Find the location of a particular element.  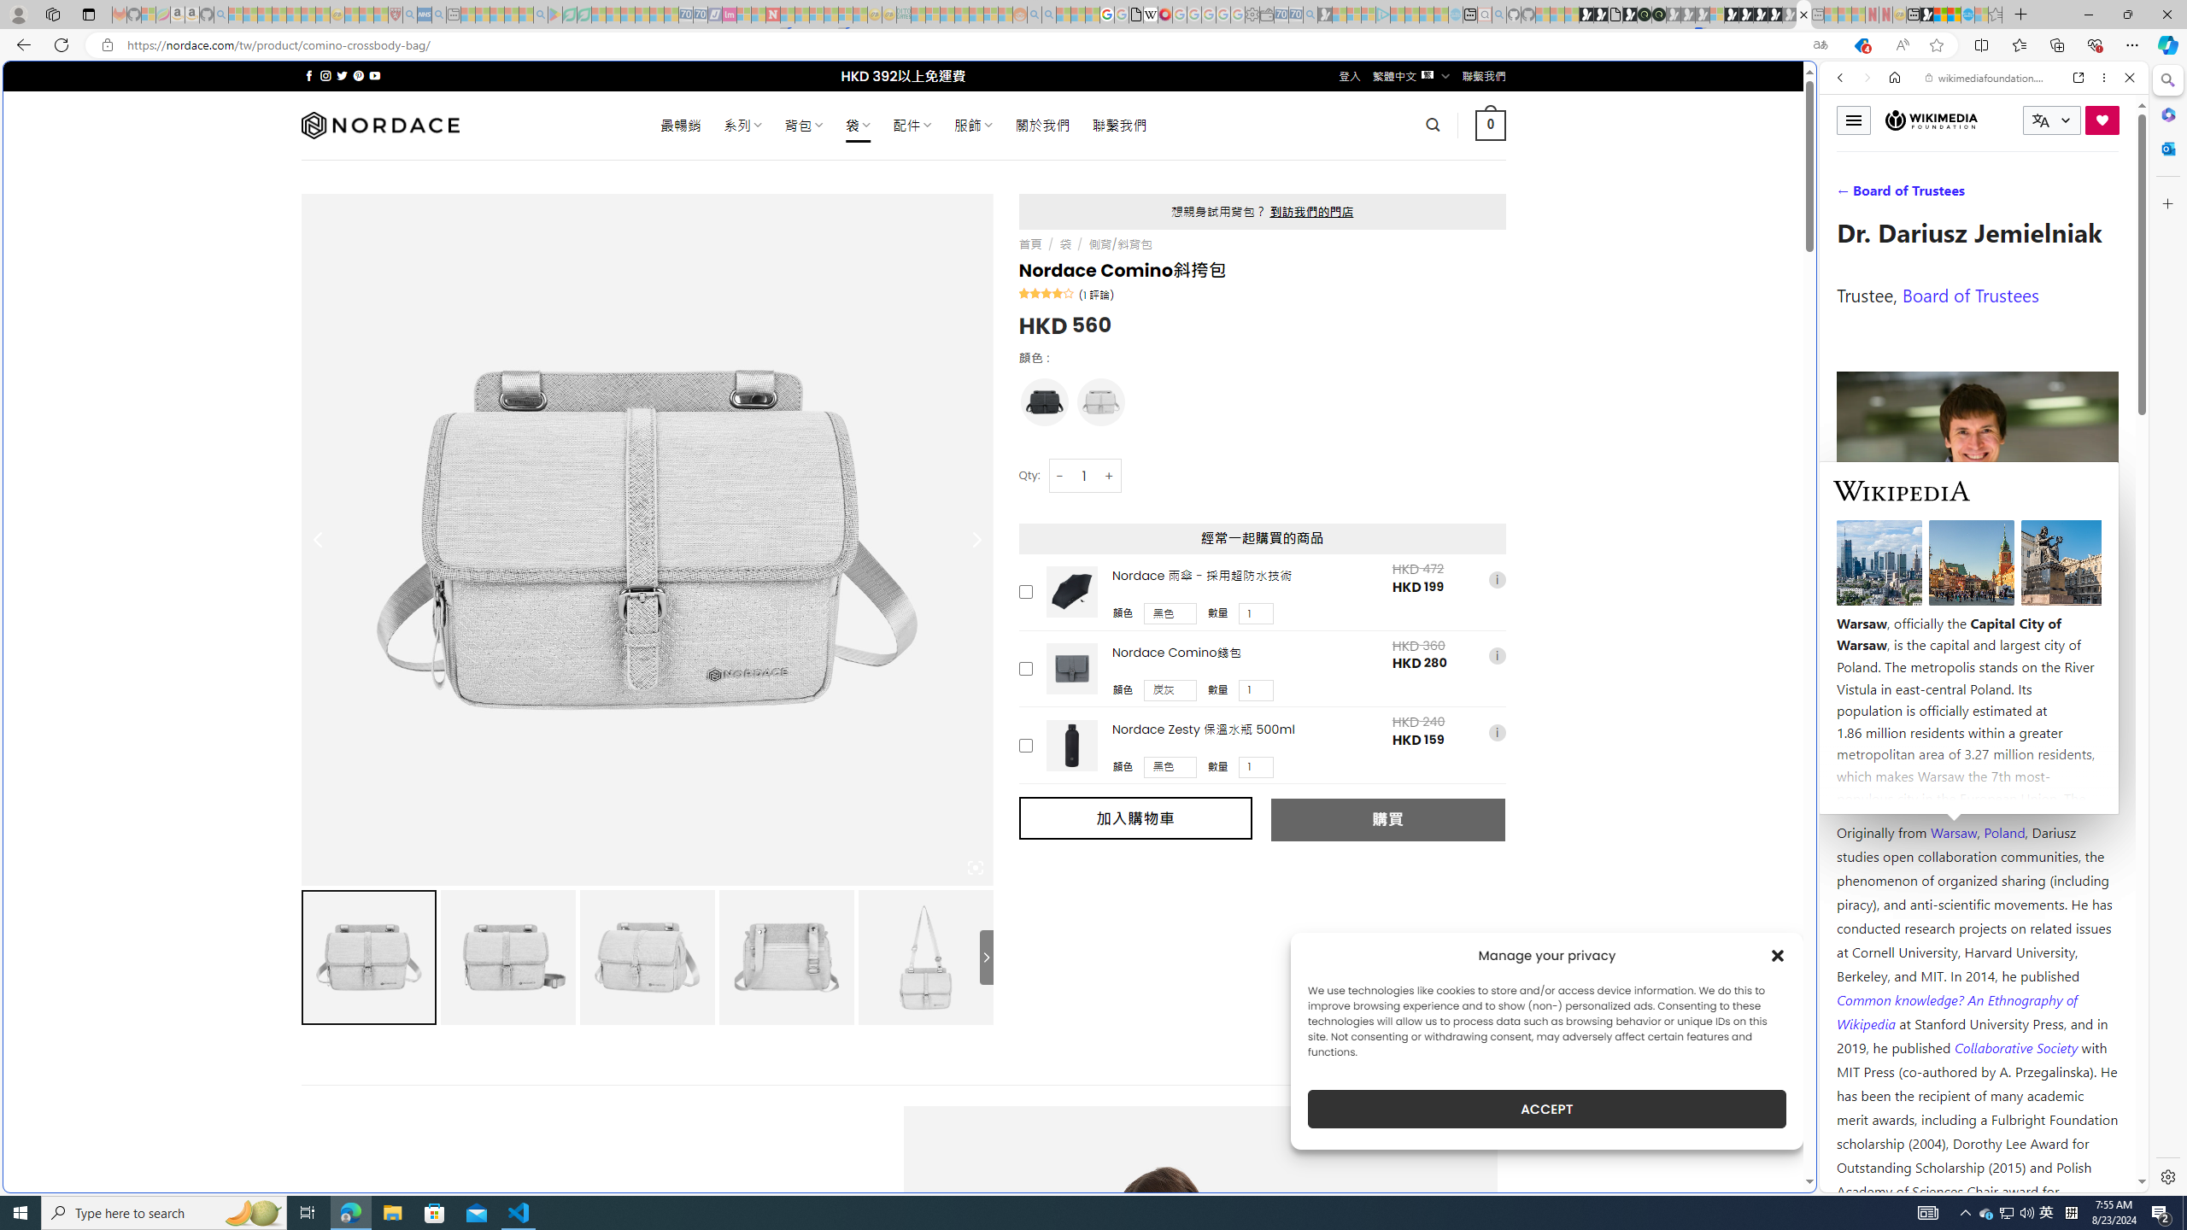

CURRENT LANGUAGE: is located at coordinates (2052, 120).